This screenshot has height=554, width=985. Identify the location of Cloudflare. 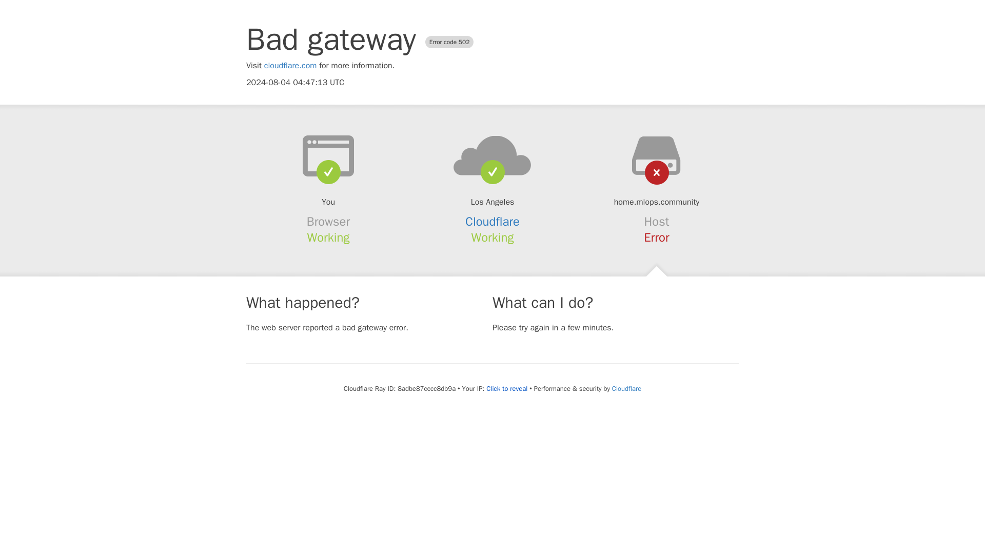
(626, 388).